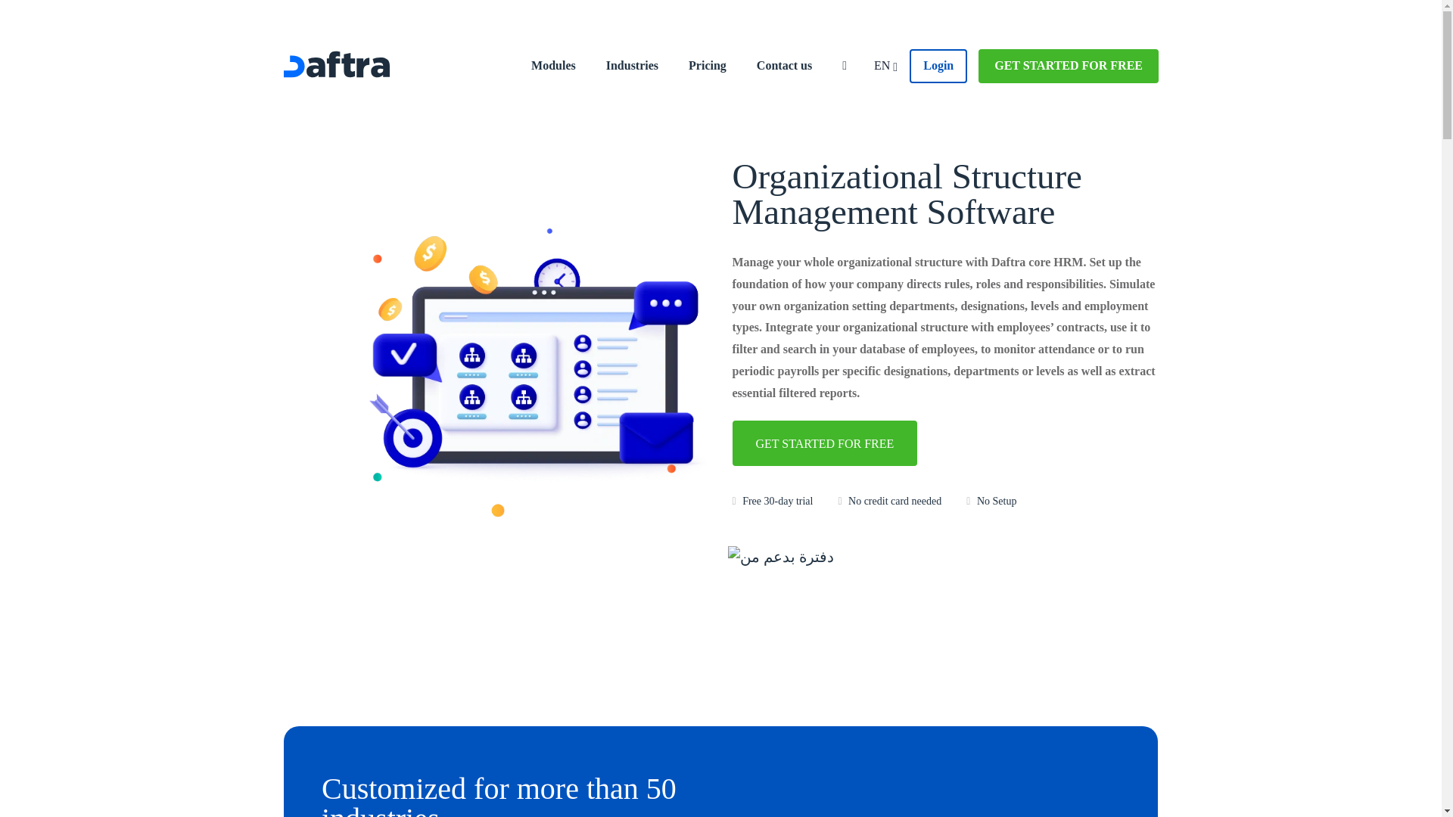 The image size is (1453, 817). Describe the element at coordinates (553, 65) in the screenshot. I see `Modules` at that location.